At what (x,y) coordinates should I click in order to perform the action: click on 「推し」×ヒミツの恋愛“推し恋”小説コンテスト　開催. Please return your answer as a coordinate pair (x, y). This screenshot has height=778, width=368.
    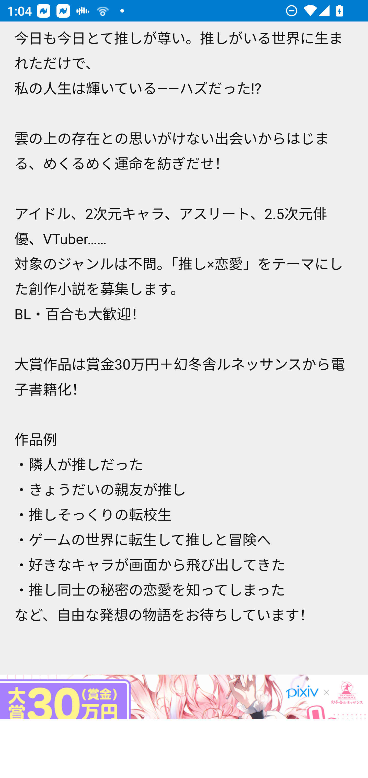
    Looking at the image, I should click on (184, 697).